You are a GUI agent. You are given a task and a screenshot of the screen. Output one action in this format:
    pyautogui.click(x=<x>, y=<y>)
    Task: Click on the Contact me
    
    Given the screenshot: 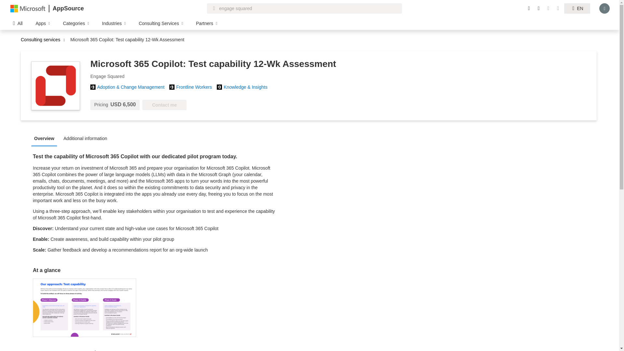 What is the action you would take?
    pyautogui.click(x=164, y=105)
    